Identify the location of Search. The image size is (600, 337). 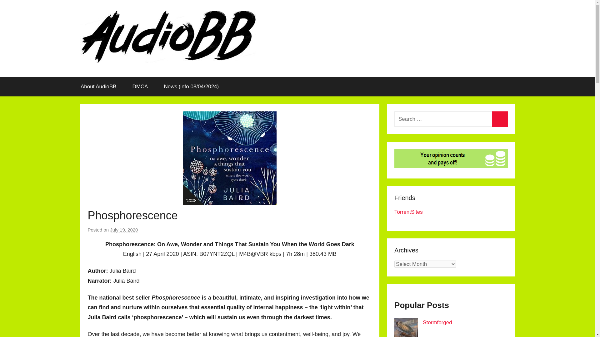
(500, 119).